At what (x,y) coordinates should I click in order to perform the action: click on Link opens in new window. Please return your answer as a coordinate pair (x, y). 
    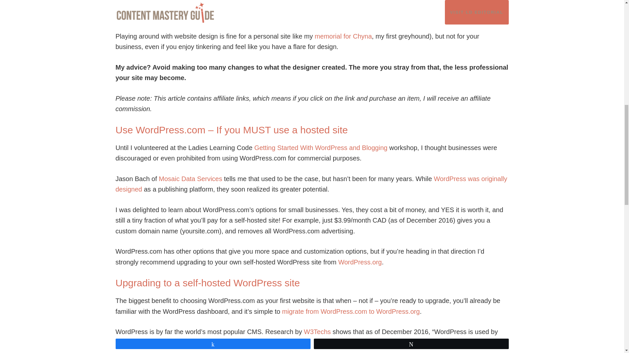
    Looking at the image, I should click on (360, 262).